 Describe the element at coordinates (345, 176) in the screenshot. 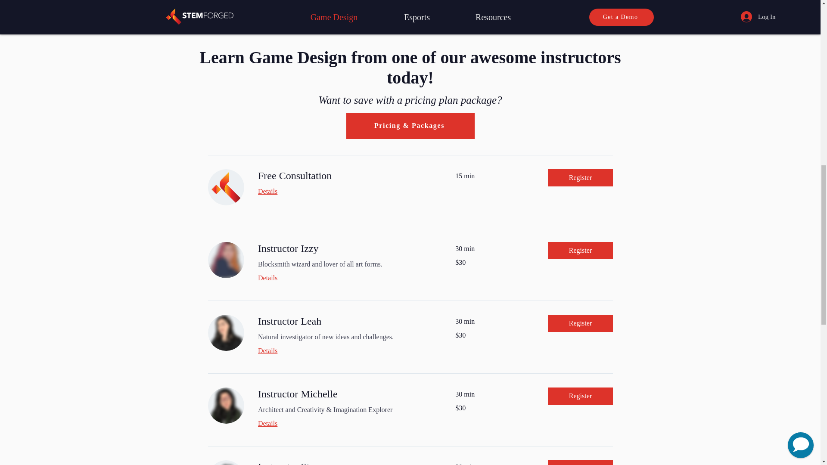

I see `Free Consultation` at that location.